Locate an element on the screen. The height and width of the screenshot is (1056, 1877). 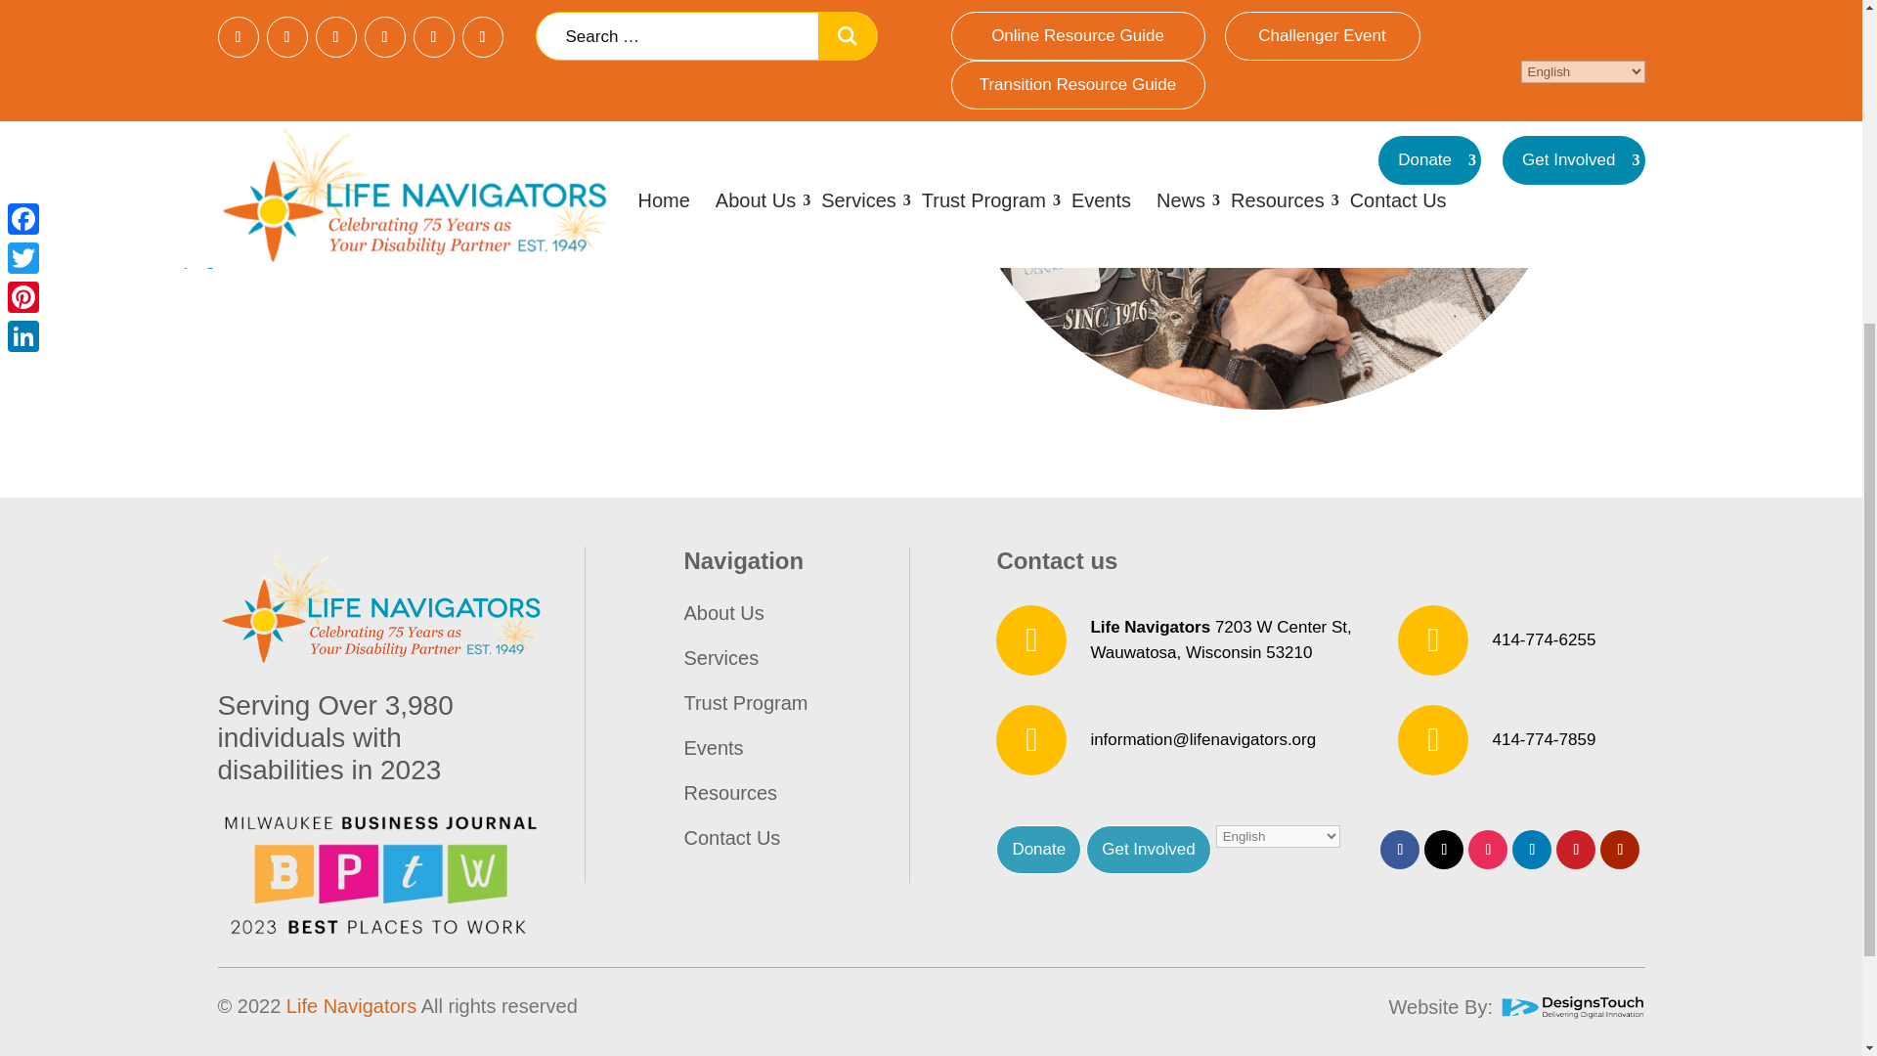
Follow on Facebook is located at coordinates (1399, 849).